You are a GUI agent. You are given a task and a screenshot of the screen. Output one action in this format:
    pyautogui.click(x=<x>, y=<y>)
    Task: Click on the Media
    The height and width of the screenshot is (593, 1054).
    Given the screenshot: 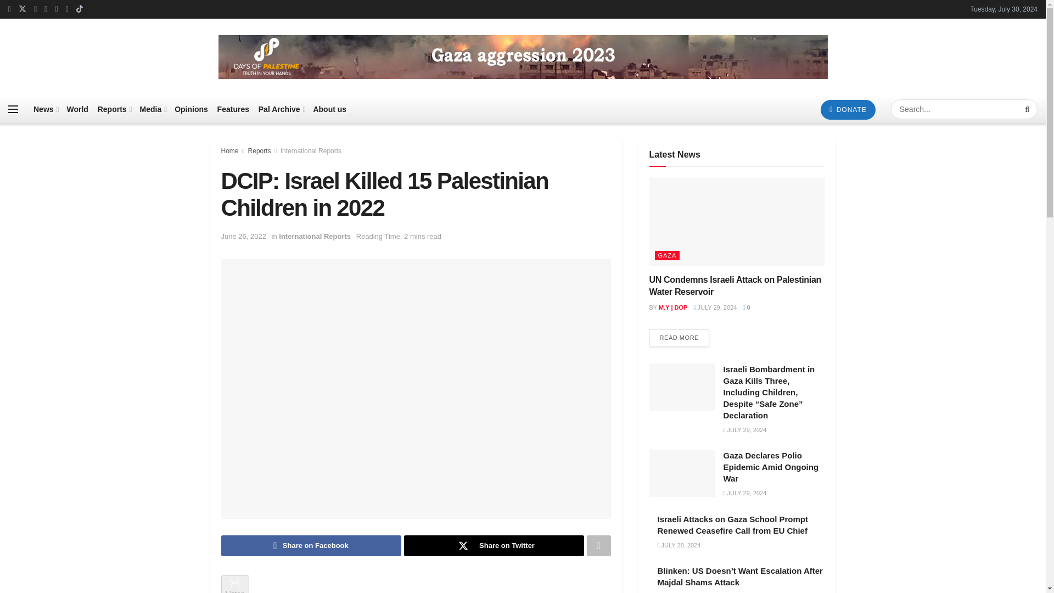 What is the action you would take?
    pyautogui.click(x=153, y=109)
    